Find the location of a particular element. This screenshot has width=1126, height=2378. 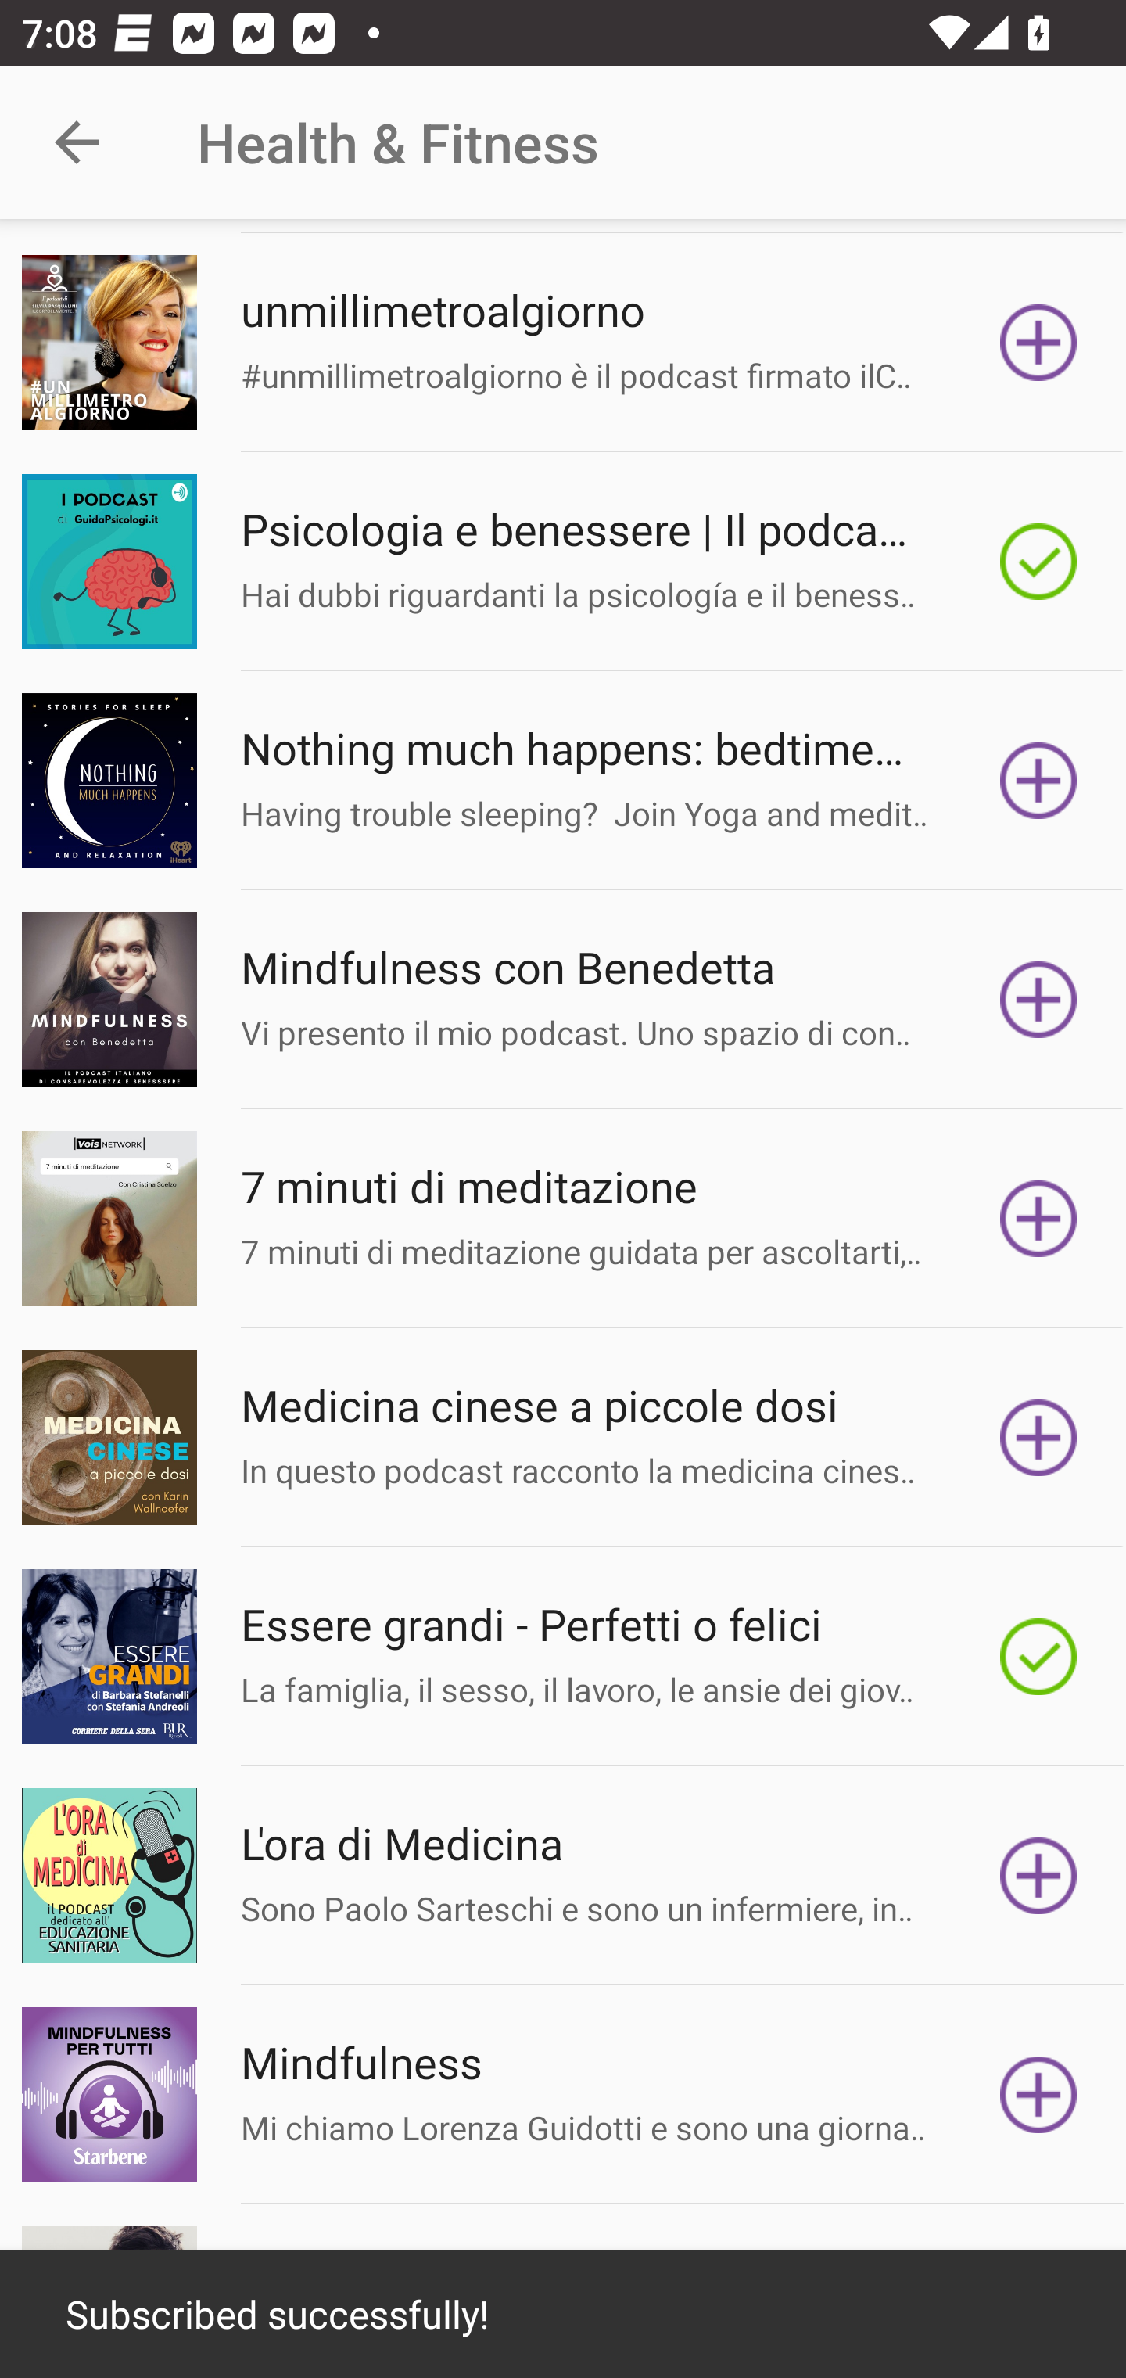

Subscribe is located at coordinates (1038, 1437).